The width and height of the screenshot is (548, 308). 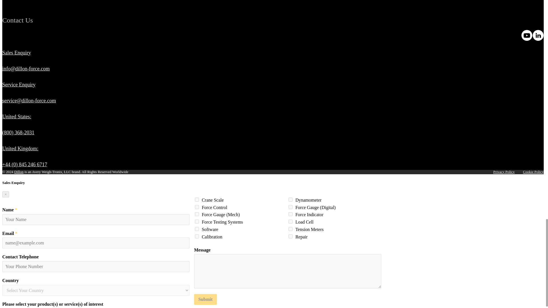 What do you see at coordinates (197, 222) in the screenshot?
I see `Force Testing Systems` at bounding box center [197, 222].